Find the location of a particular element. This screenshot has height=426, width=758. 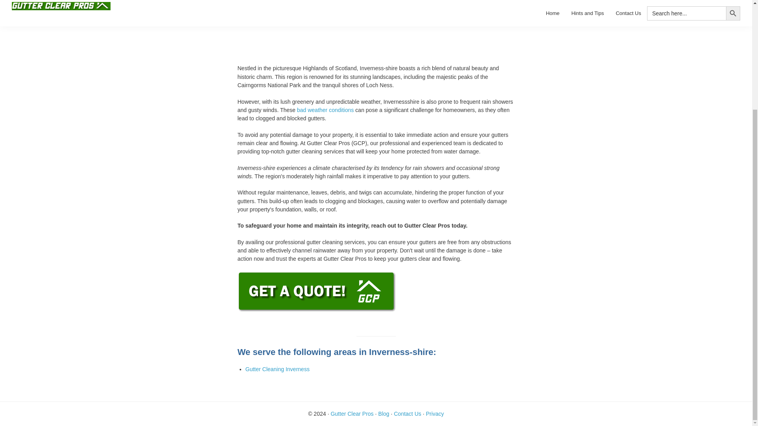

Privacy is located at coordinates (435, 414).